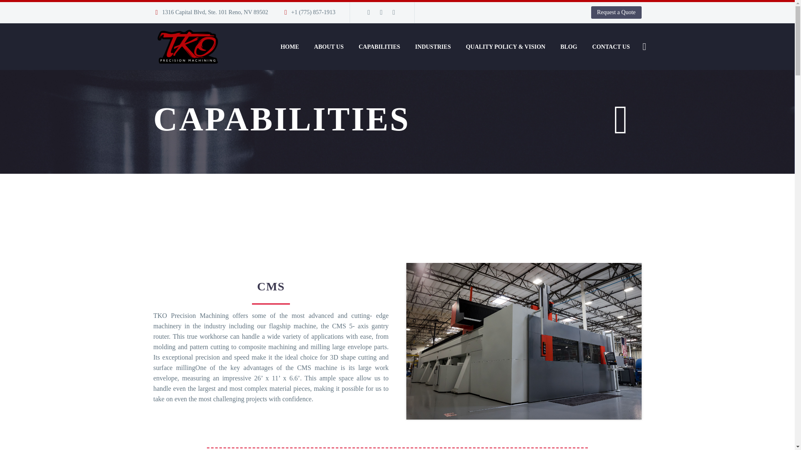  I want to click on HOME, so click(290, 47).